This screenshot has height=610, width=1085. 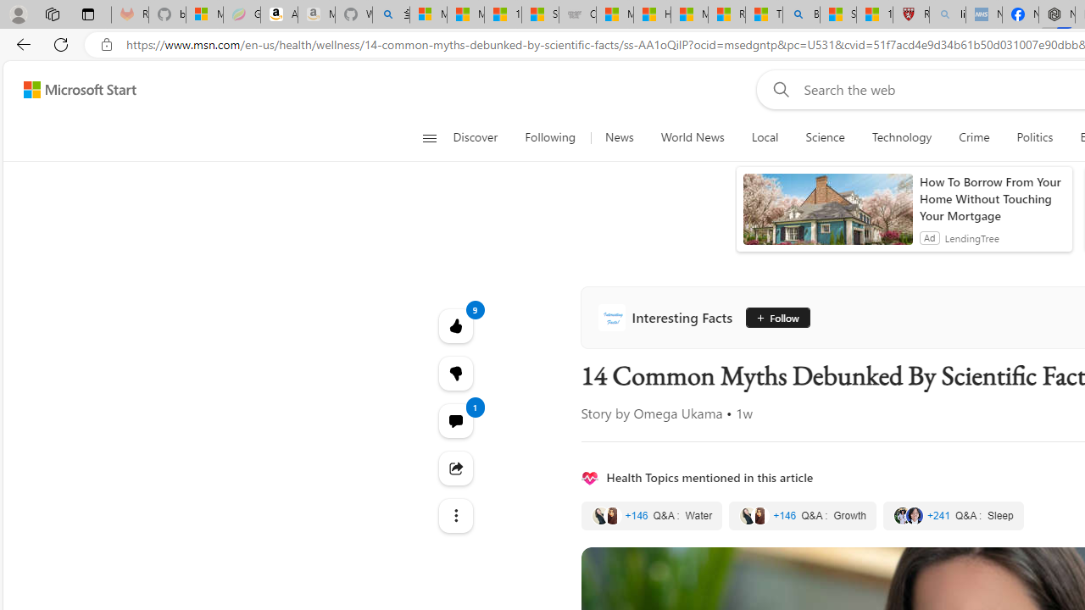 I want to click on World News, so click(x=693, y=137).